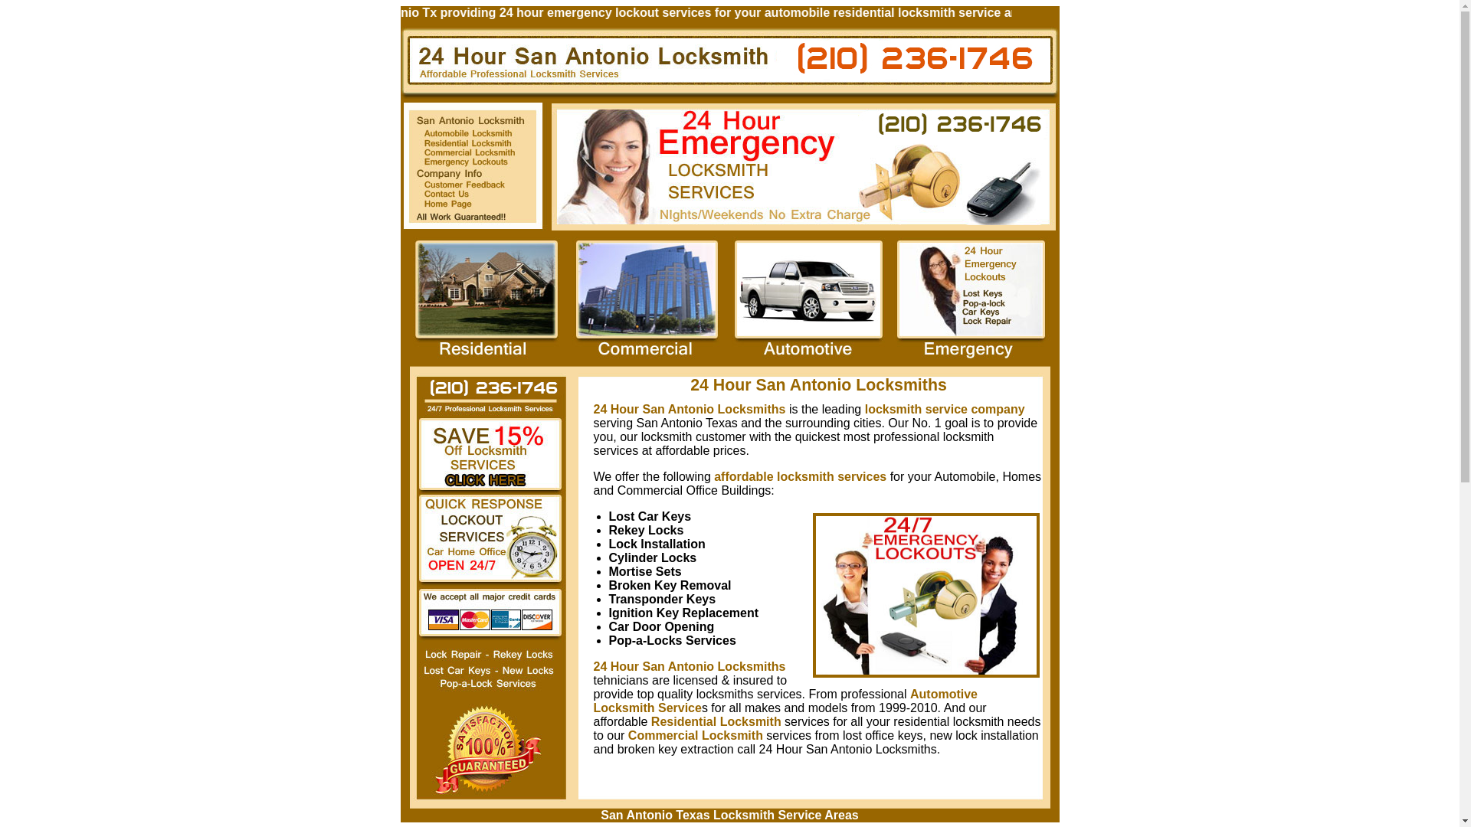 The width and height of the screenshot is (1471, 827). Describe the element at coordinates (690, 409) in the screenshot. I see `24 Hour San Antonio Locksmiths` at that location.